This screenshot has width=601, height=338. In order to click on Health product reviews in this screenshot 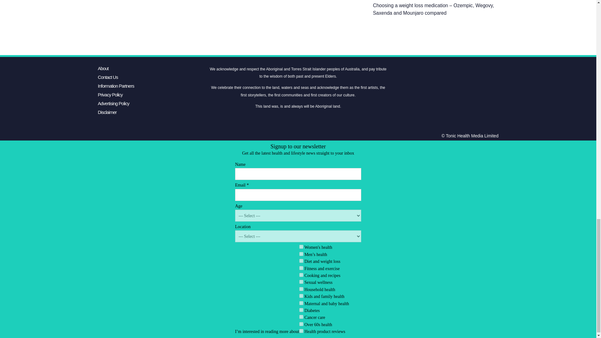, I will do `click(301, 330)`.